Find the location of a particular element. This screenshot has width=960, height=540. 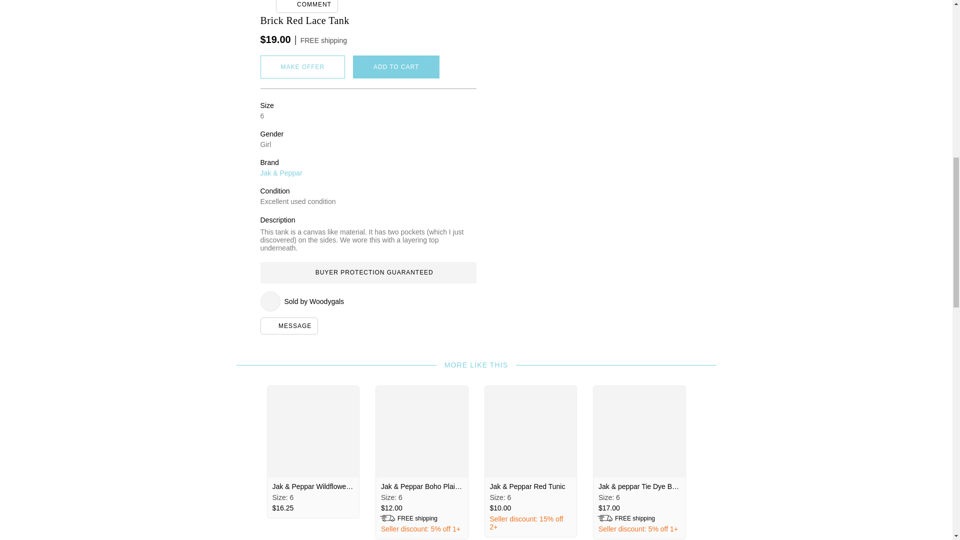

MESSAGE is located at coordinates (289, 326).